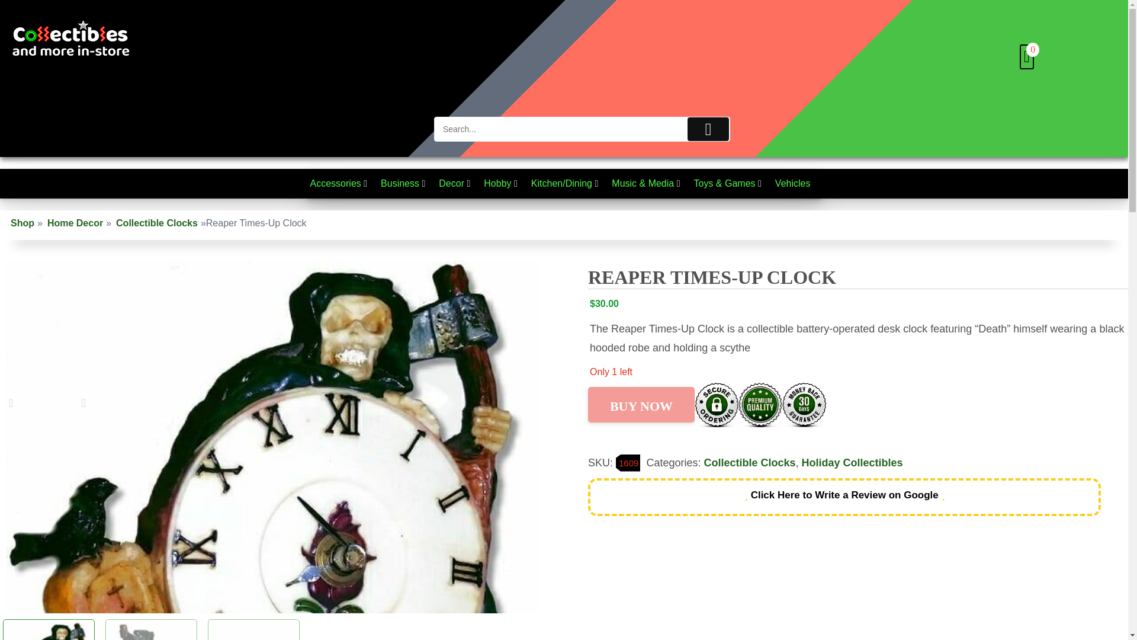  Describe the element at coordinates (1027, 59) in the screenshot. I see `View your shopping cart` at that location.